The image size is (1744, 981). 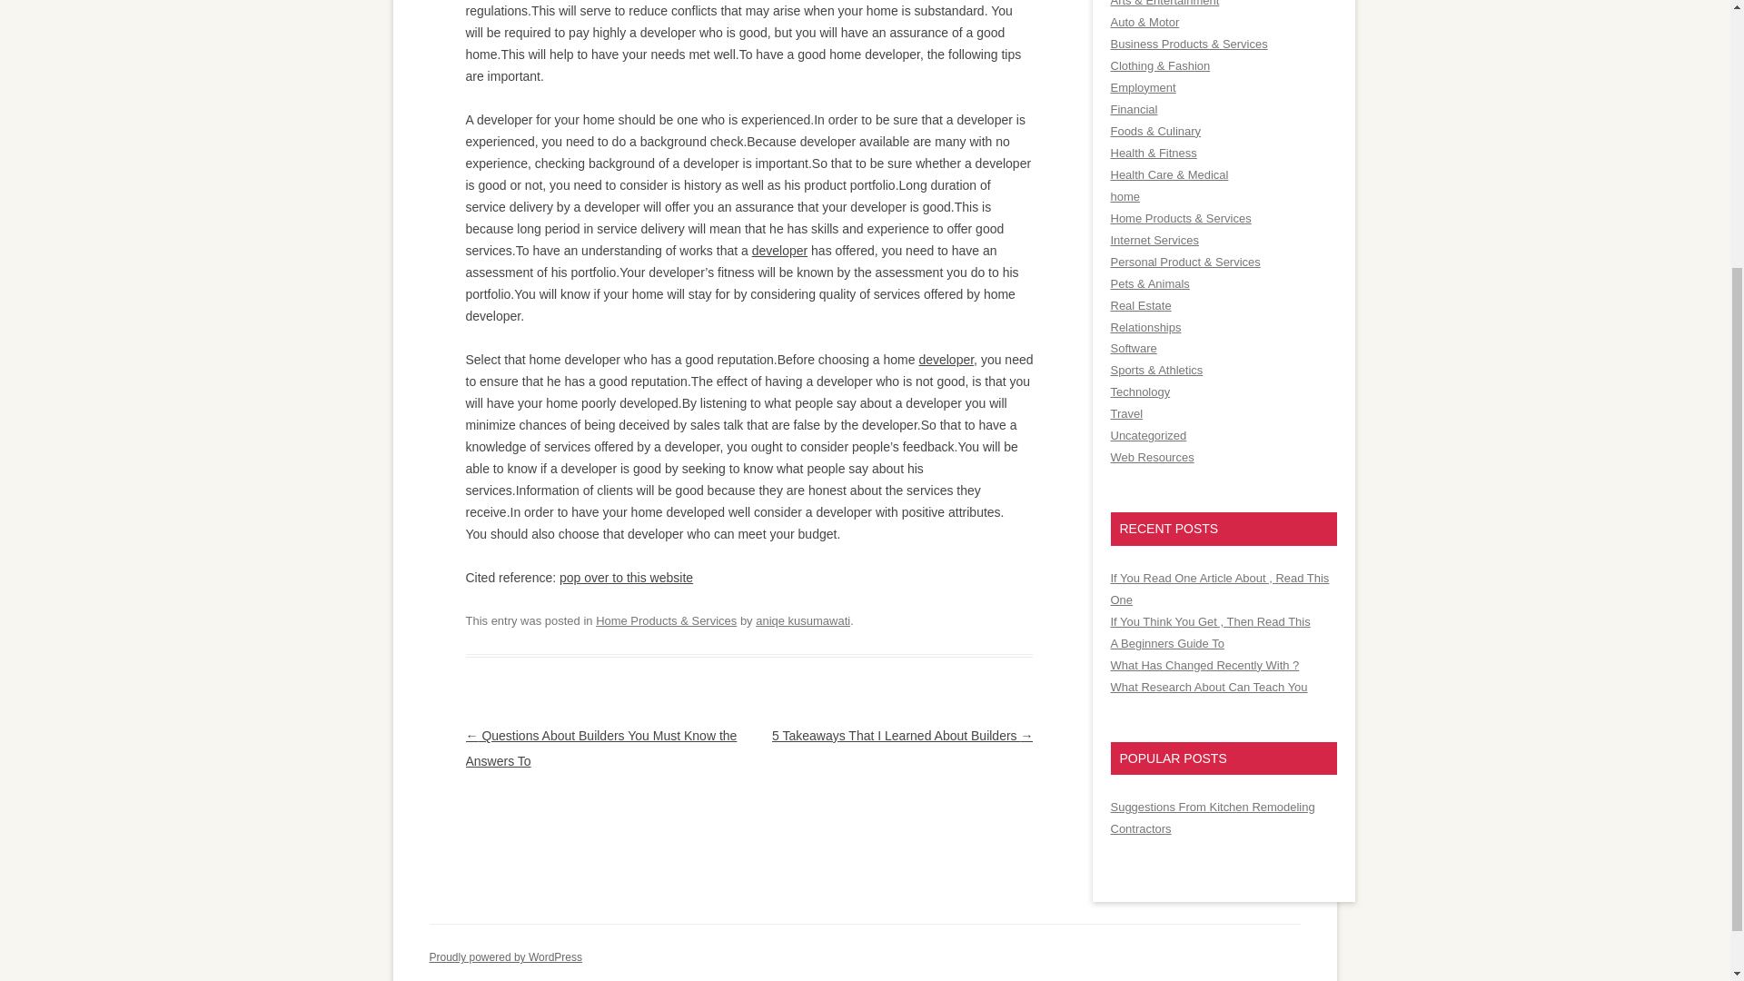 What do you see at coordinates (1151, 456) in the screenshot?
I see `Web Resources` at bounding box center [1151, 456].